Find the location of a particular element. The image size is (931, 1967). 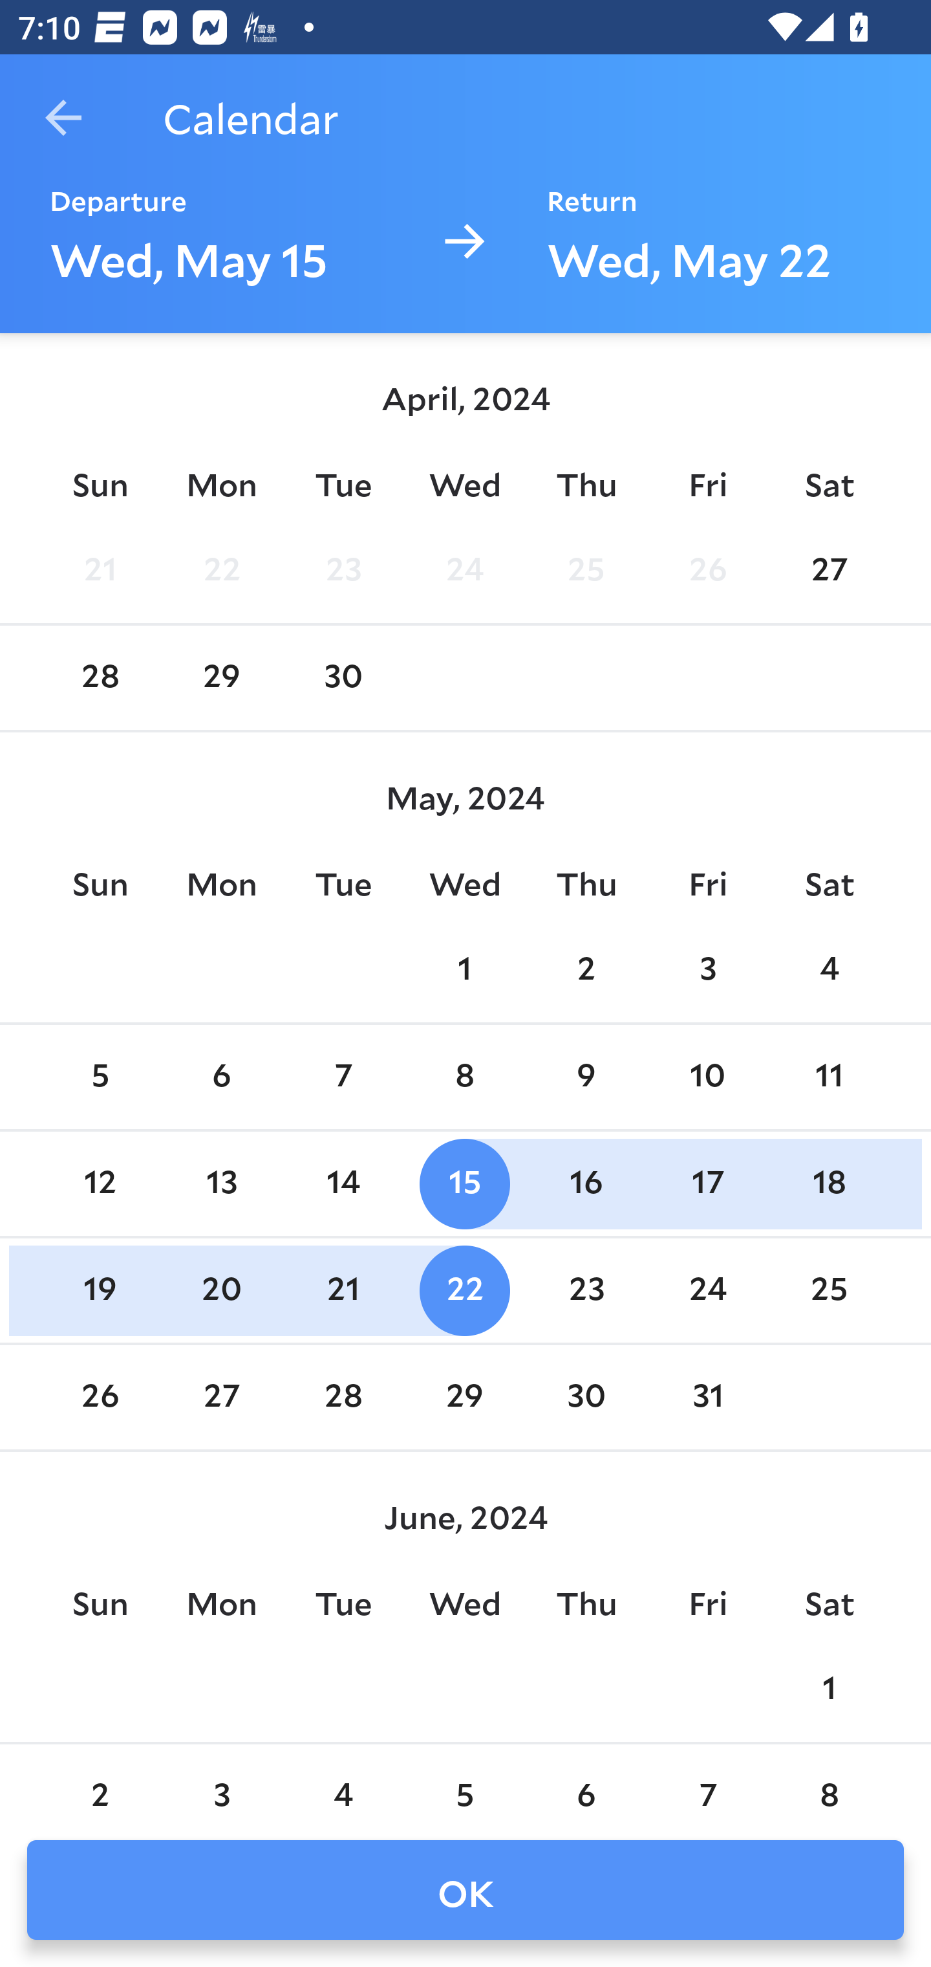

13 is located at coordinates (222, 1184).